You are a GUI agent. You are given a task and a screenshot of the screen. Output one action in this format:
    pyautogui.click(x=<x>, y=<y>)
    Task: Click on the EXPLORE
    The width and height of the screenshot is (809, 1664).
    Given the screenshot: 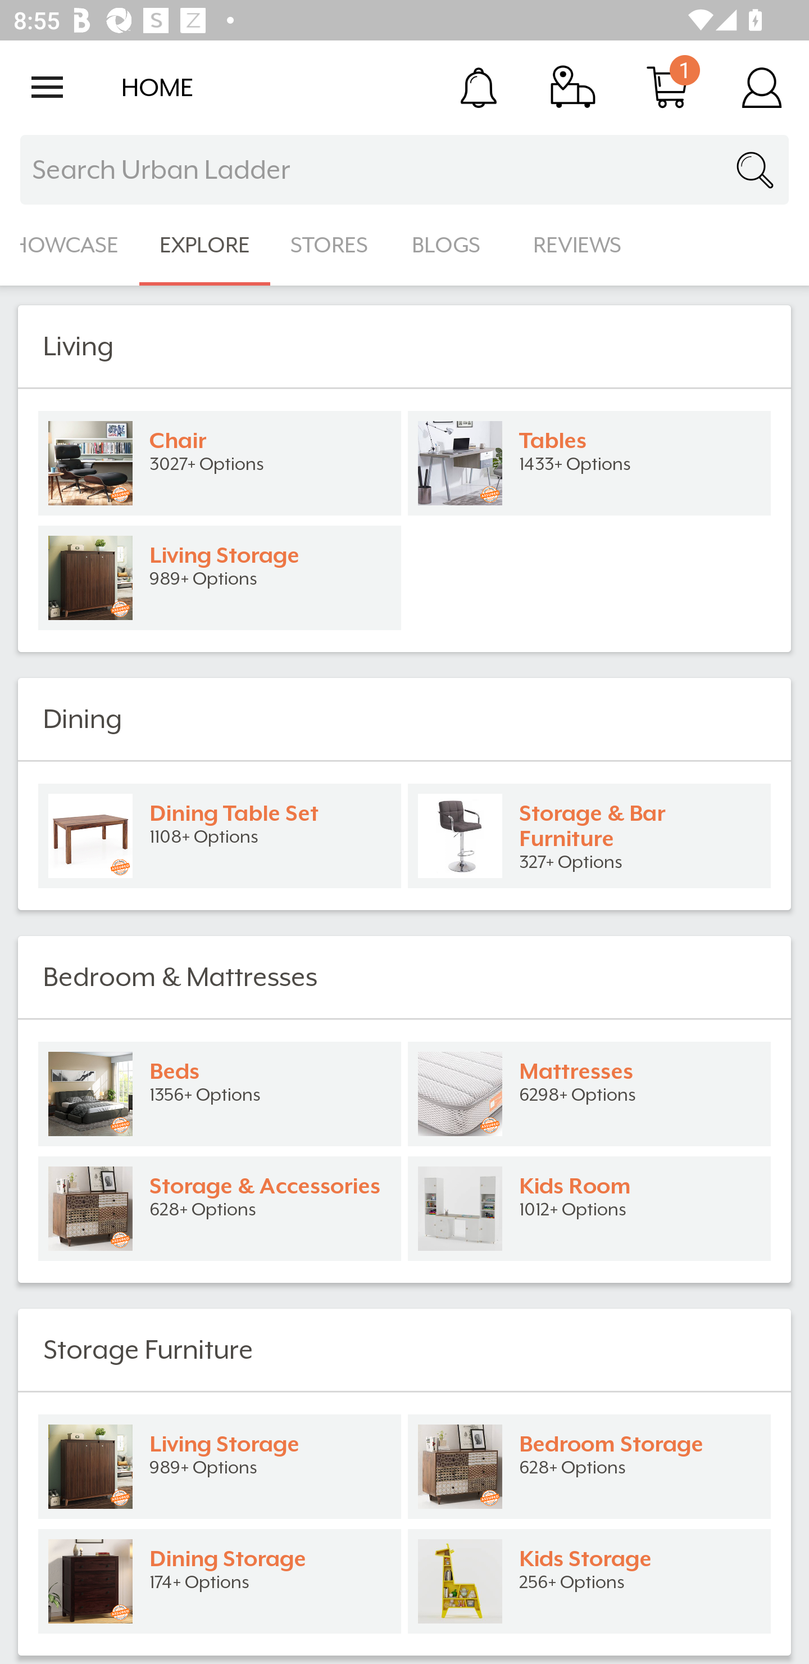 What is the action you would take?
    pyautogui.click(x=204, y=245)
    